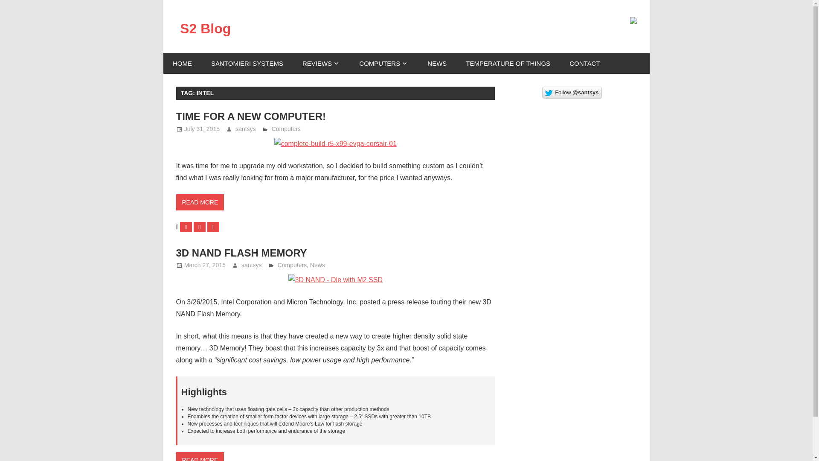 Image resolution: width=819 pixels, height=461 pixels. Describe the element at coordinates (202, 128) in the screenshot. I see `7:29 am` at that location.